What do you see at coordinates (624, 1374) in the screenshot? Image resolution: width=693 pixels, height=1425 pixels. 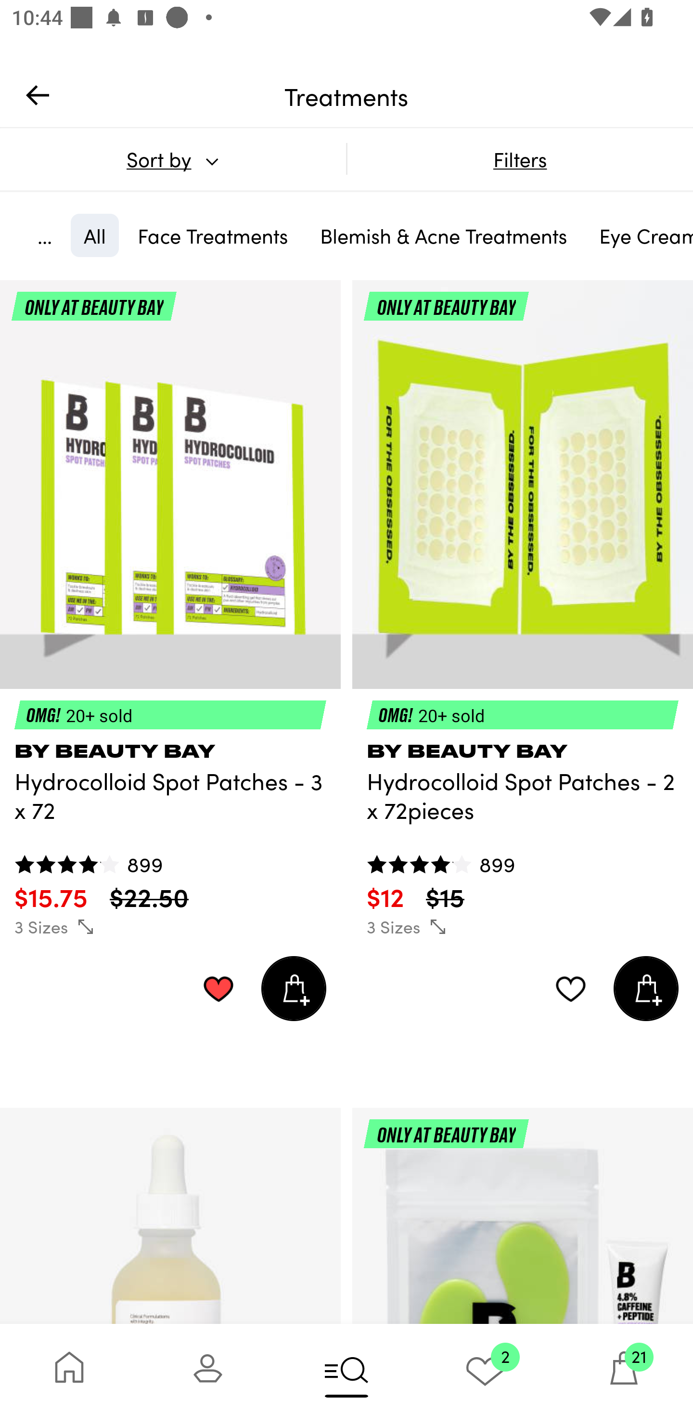 I see `21` at bounding box center [624, 1374].